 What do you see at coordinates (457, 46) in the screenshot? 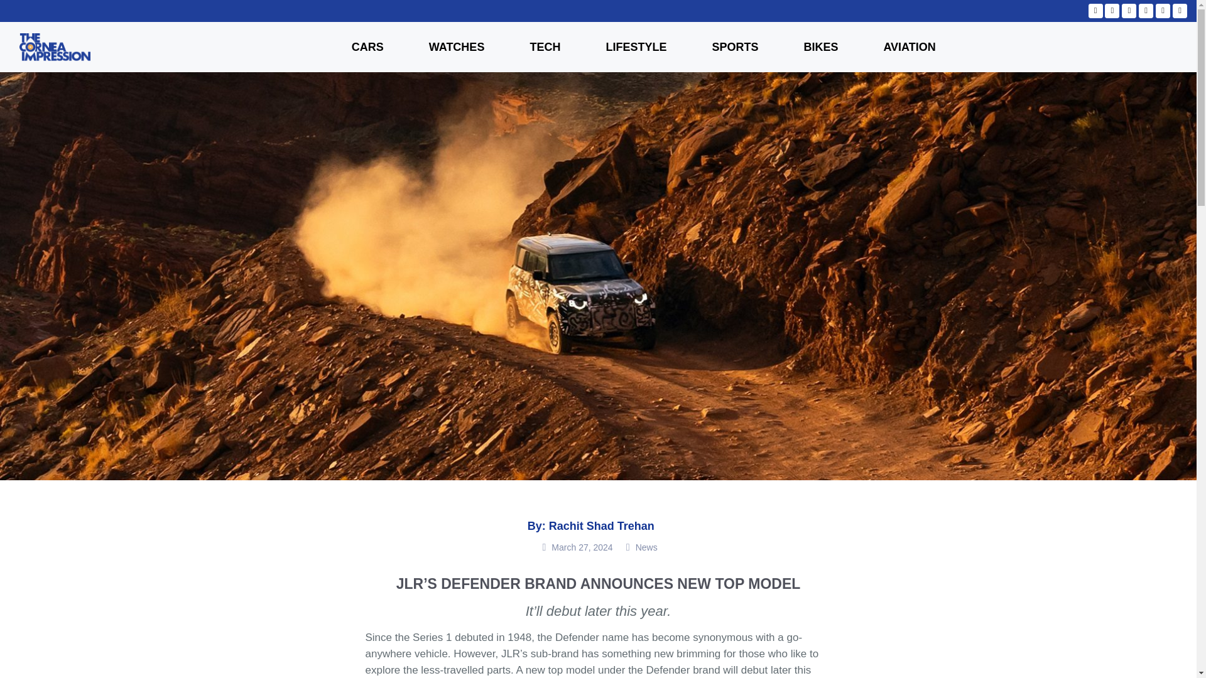
I see `WATCHES` at bounding box center [457, 46].